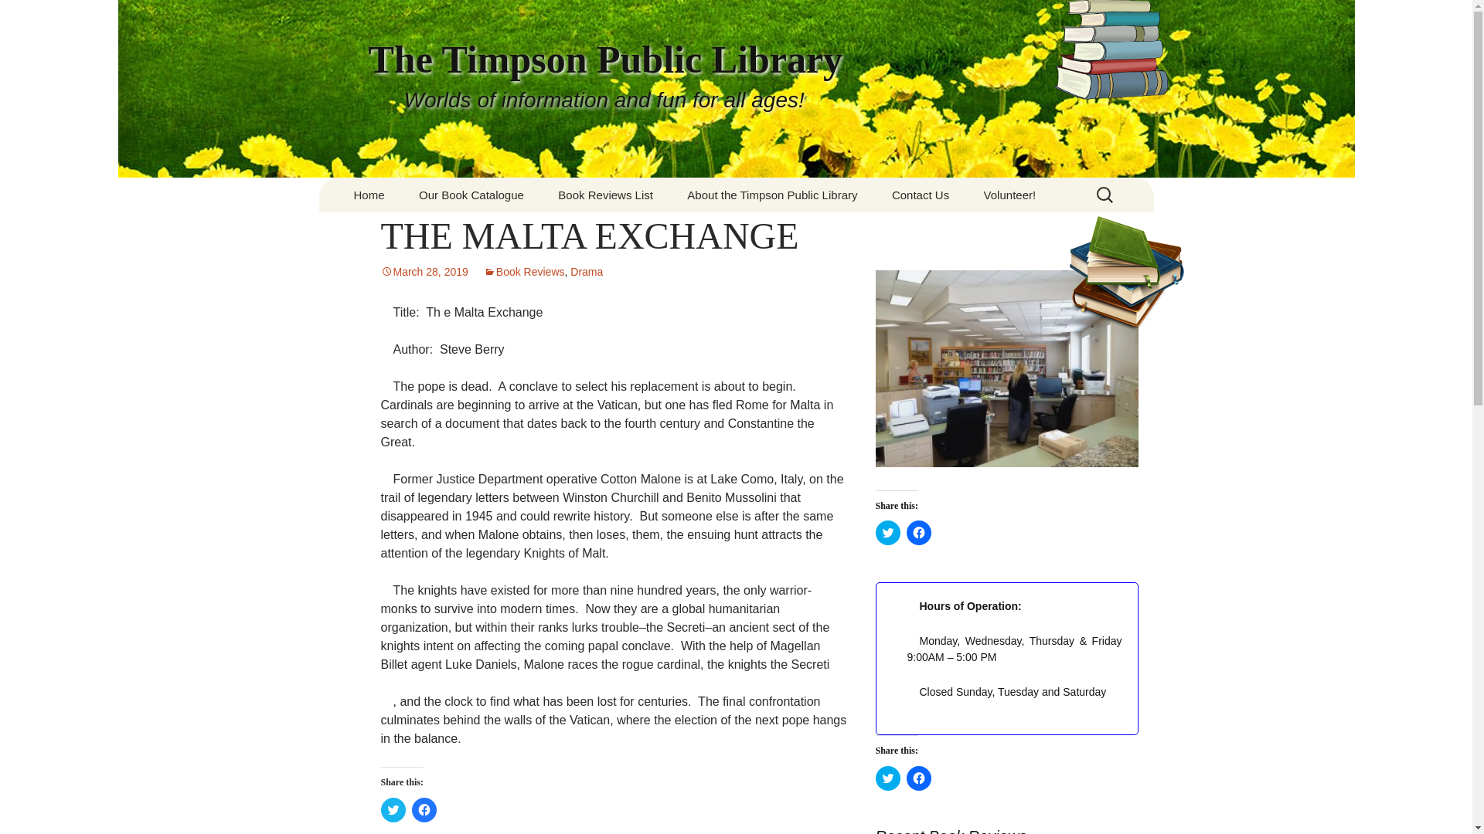  Describe the element at coordinates (917, 533) in the screenshot. I see `Click to share on Facebook` at that location.